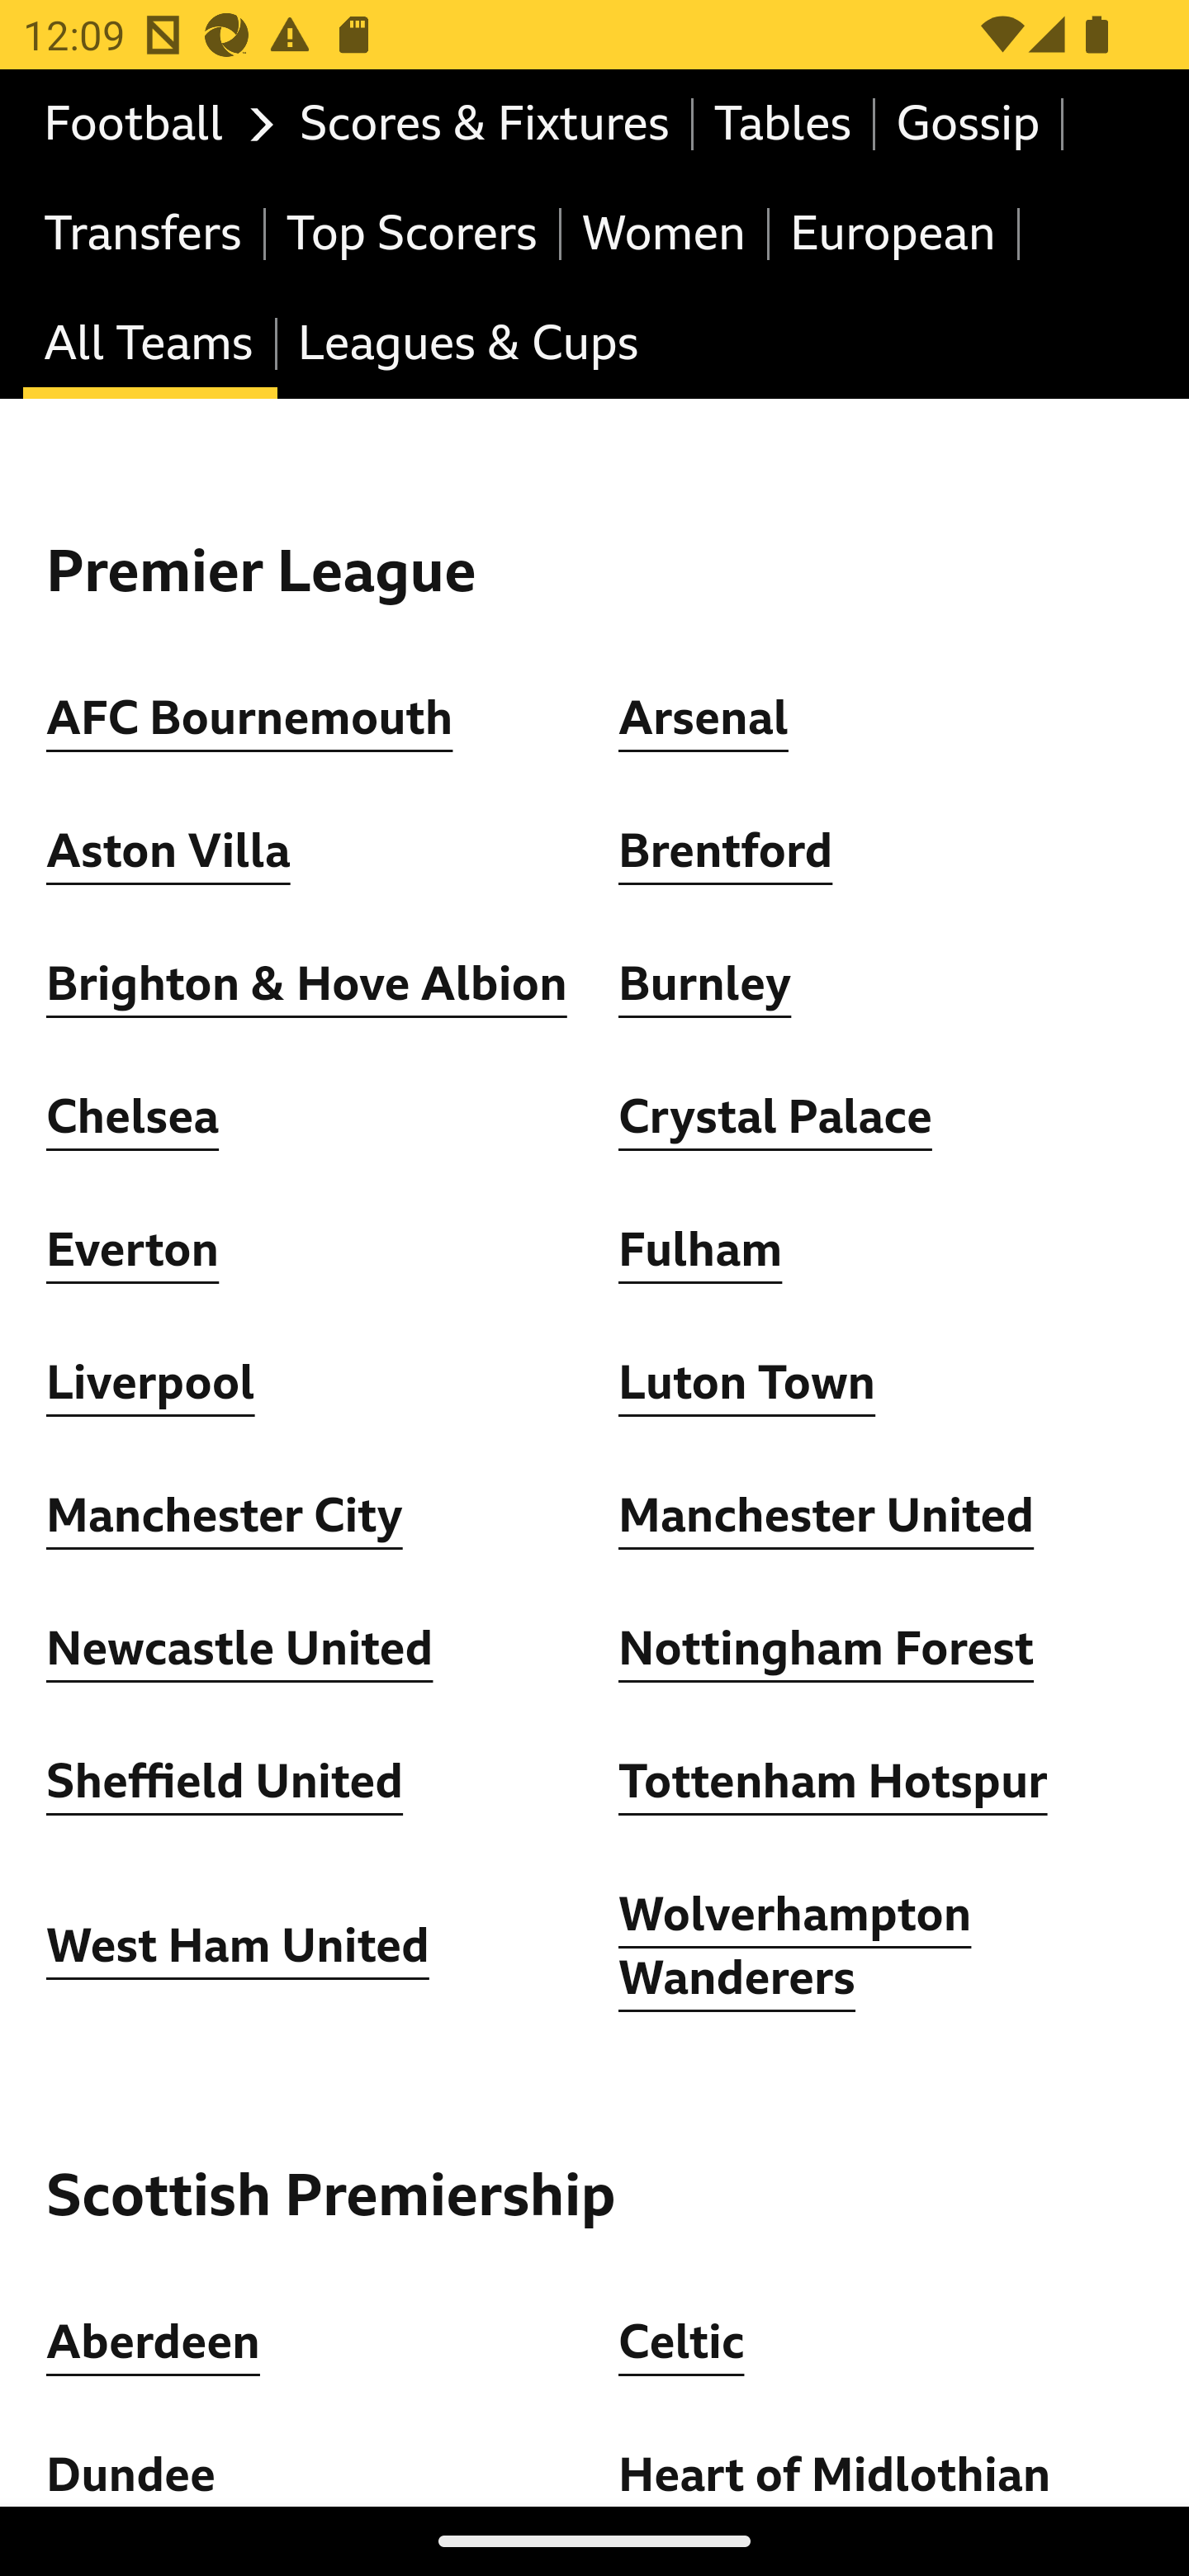 This screenshot has width=1189, height=2576. I want to click on Everton, so click(133, 1250).